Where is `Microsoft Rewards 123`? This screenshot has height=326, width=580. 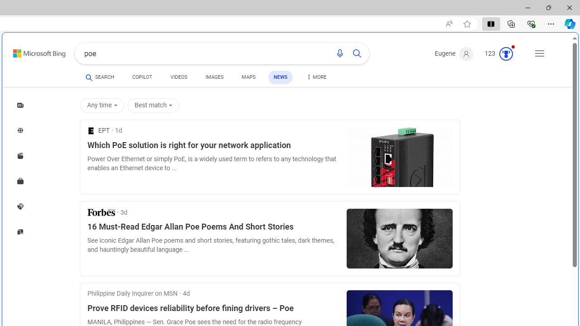
Microsoft Rewards 123 is located at coordinates (500, 54).